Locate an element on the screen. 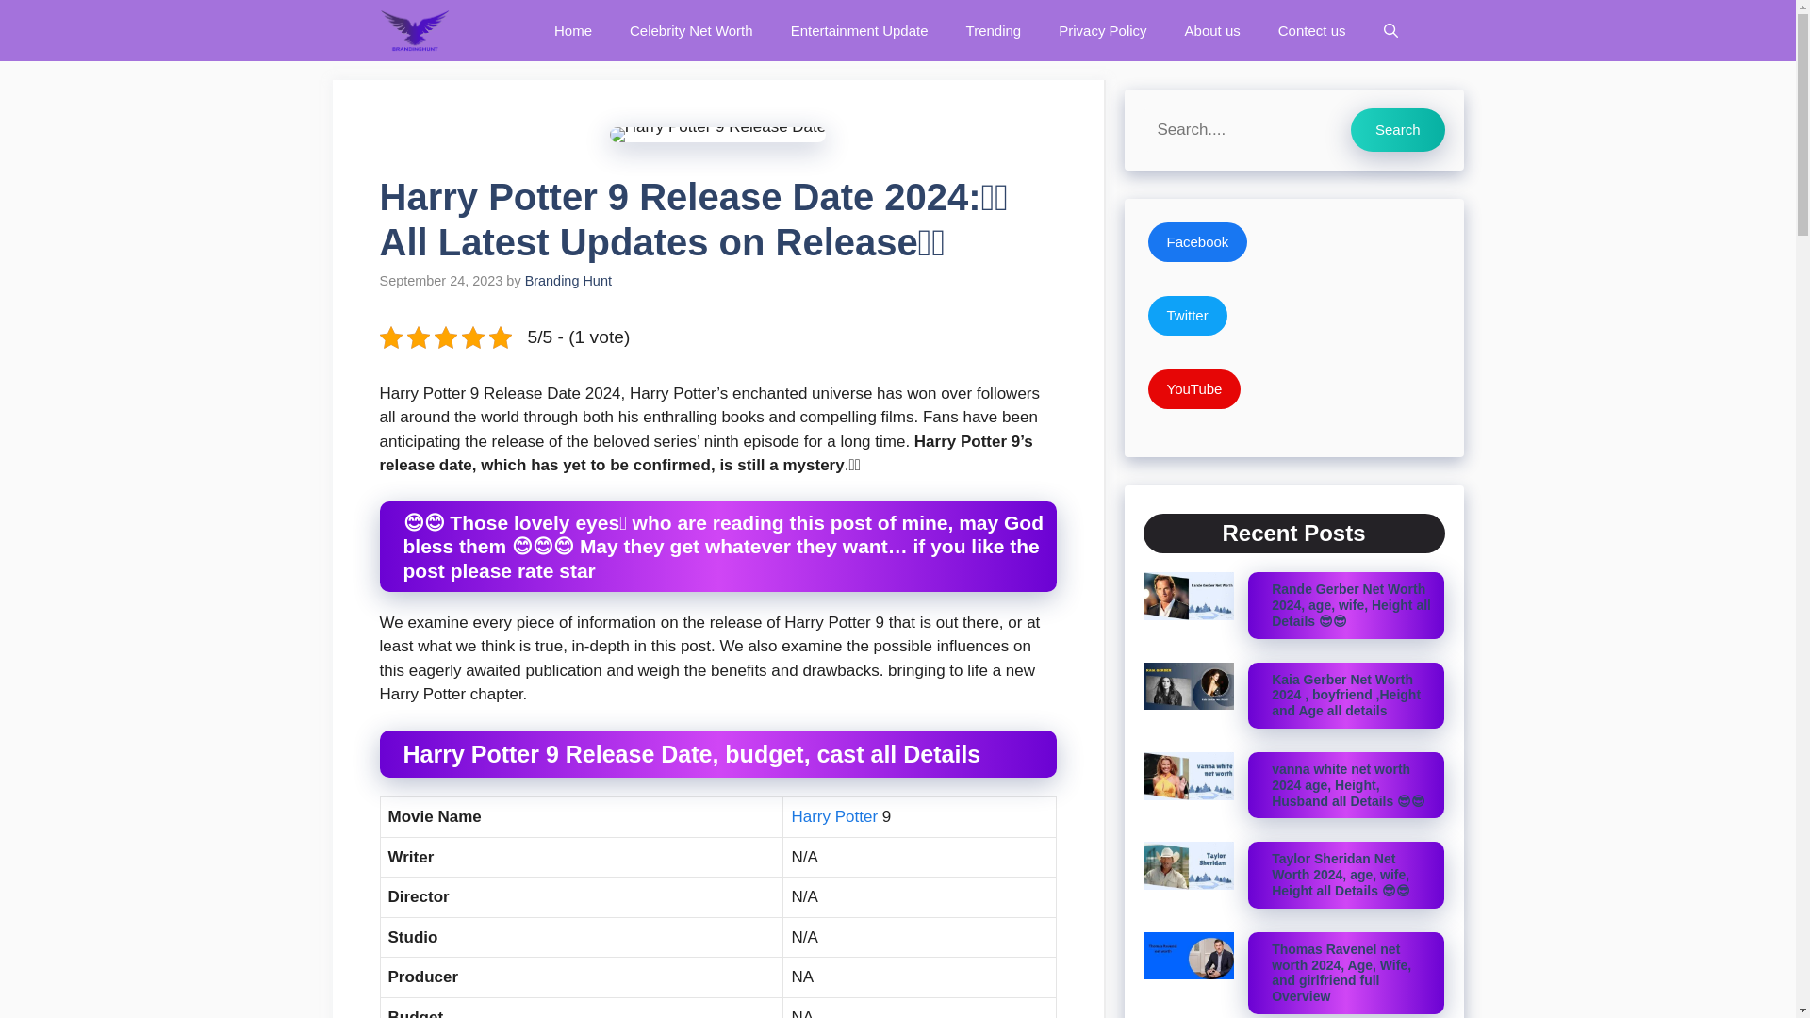 The height and width of the screenshot is (1018, 1810). Home is located at coordinates (573, 30).